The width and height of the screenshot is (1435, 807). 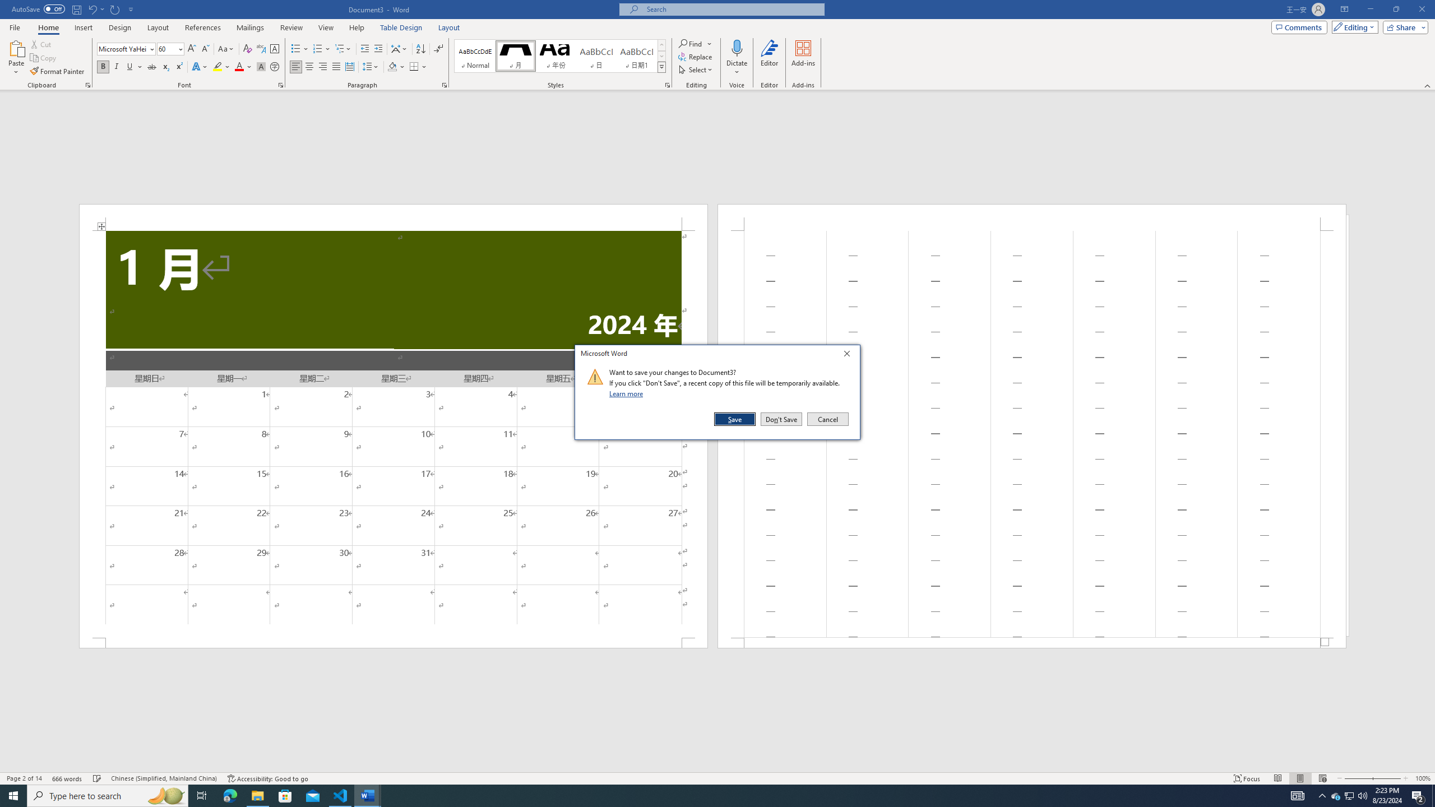 I want to click on Font Size, so click(x=170, y=49).